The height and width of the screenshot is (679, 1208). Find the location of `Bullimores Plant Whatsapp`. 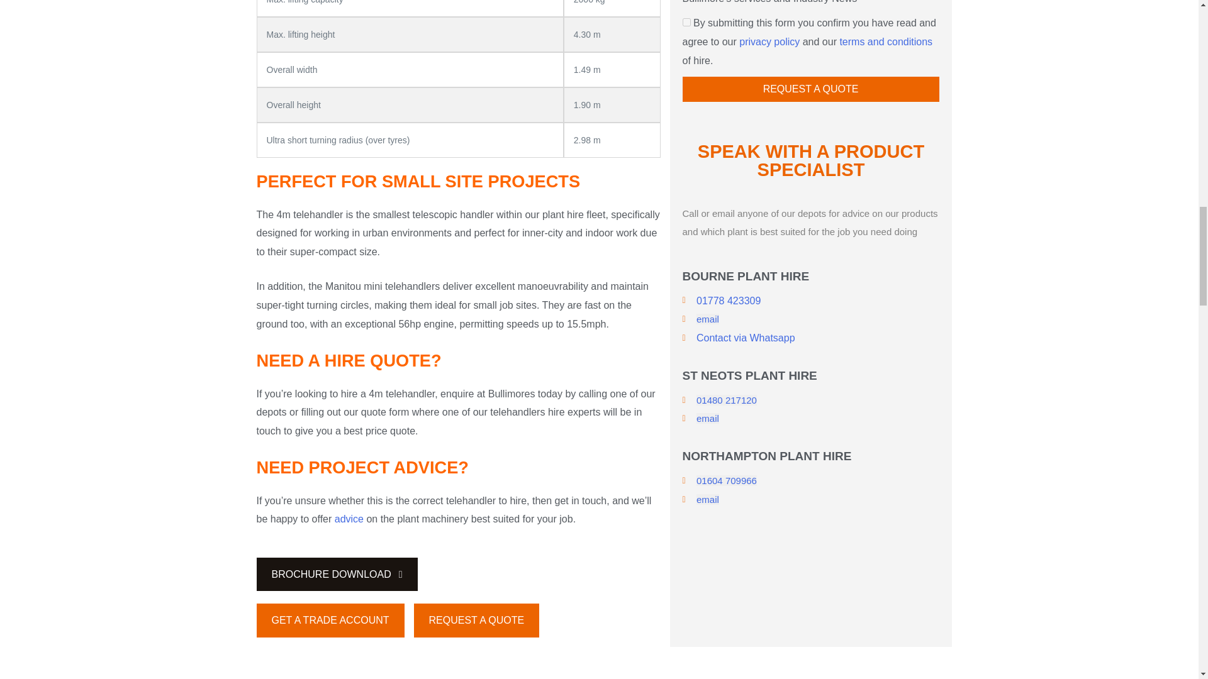

Bullimores Plant Whatsapp is located at coordinates (746, 338).